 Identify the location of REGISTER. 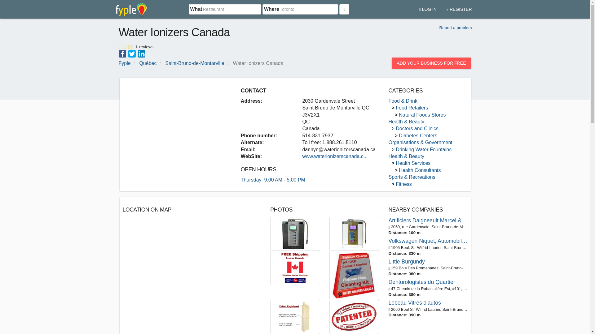
(459, 7).